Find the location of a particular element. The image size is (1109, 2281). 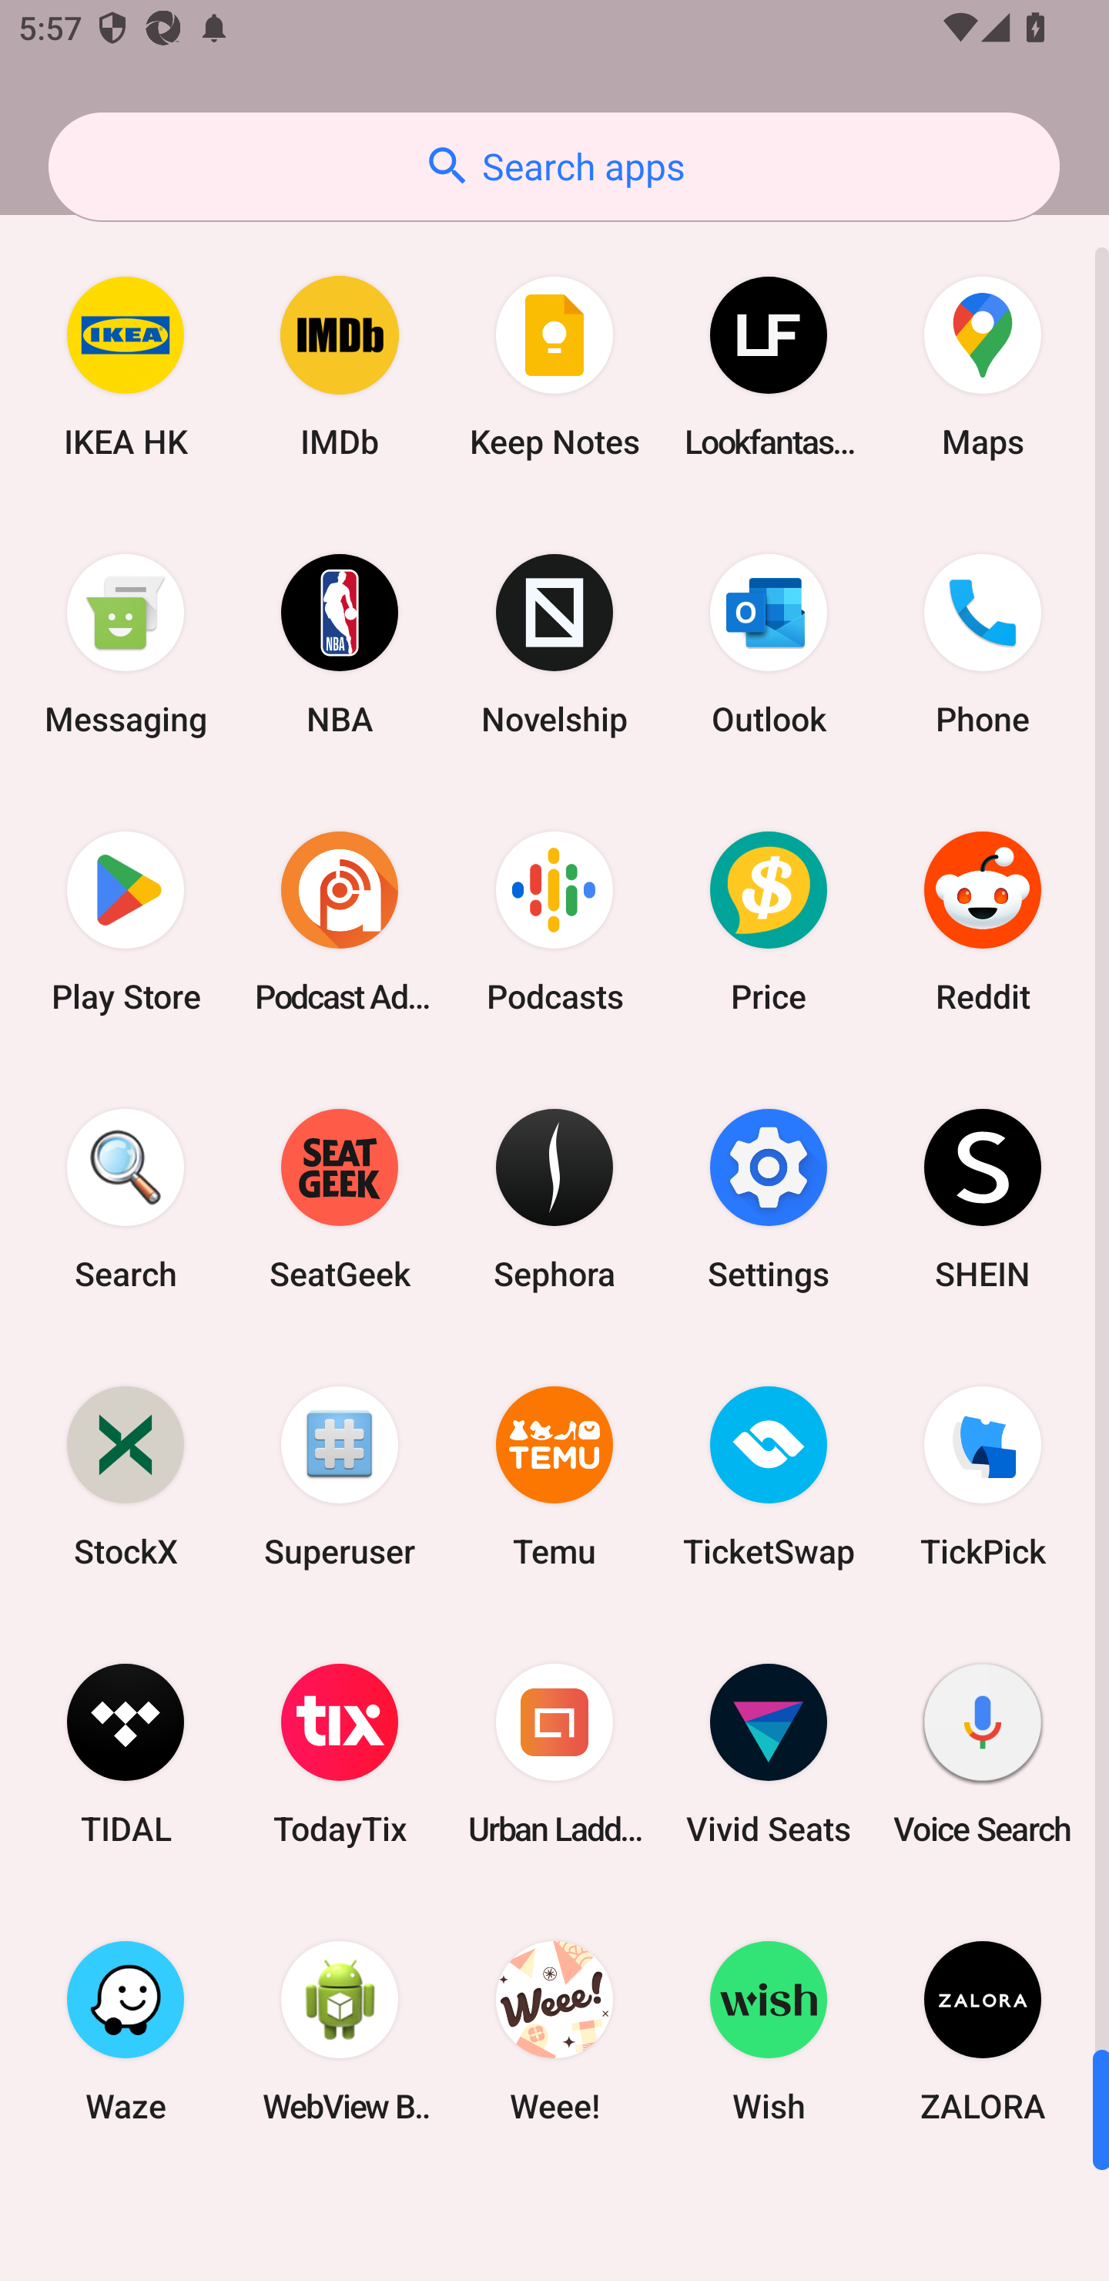

TIDAL is located at coordinates (126, 1754).